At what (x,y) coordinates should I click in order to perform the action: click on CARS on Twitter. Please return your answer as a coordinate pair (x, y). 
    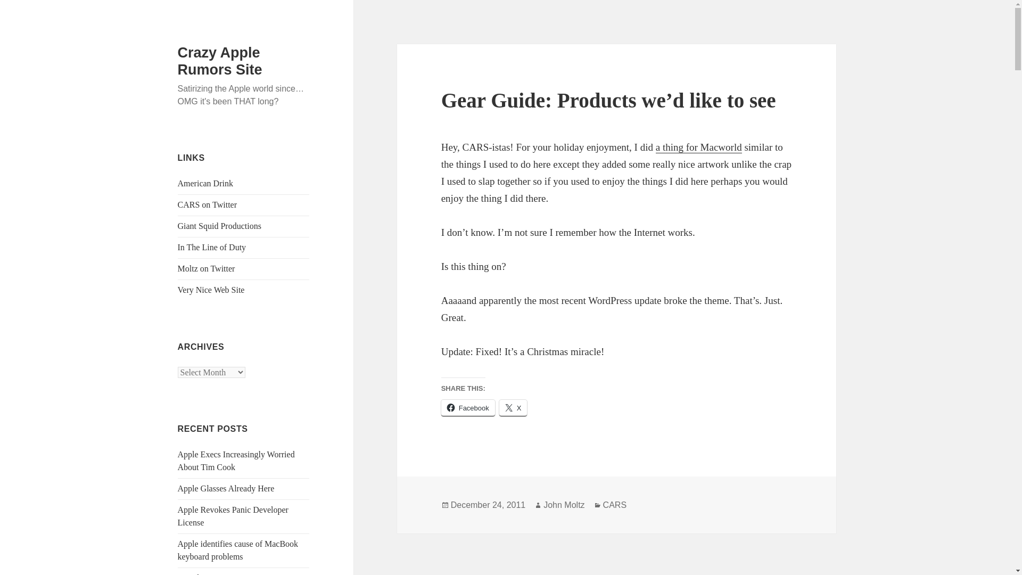
    Looking at the image, I should click on (208, 204).